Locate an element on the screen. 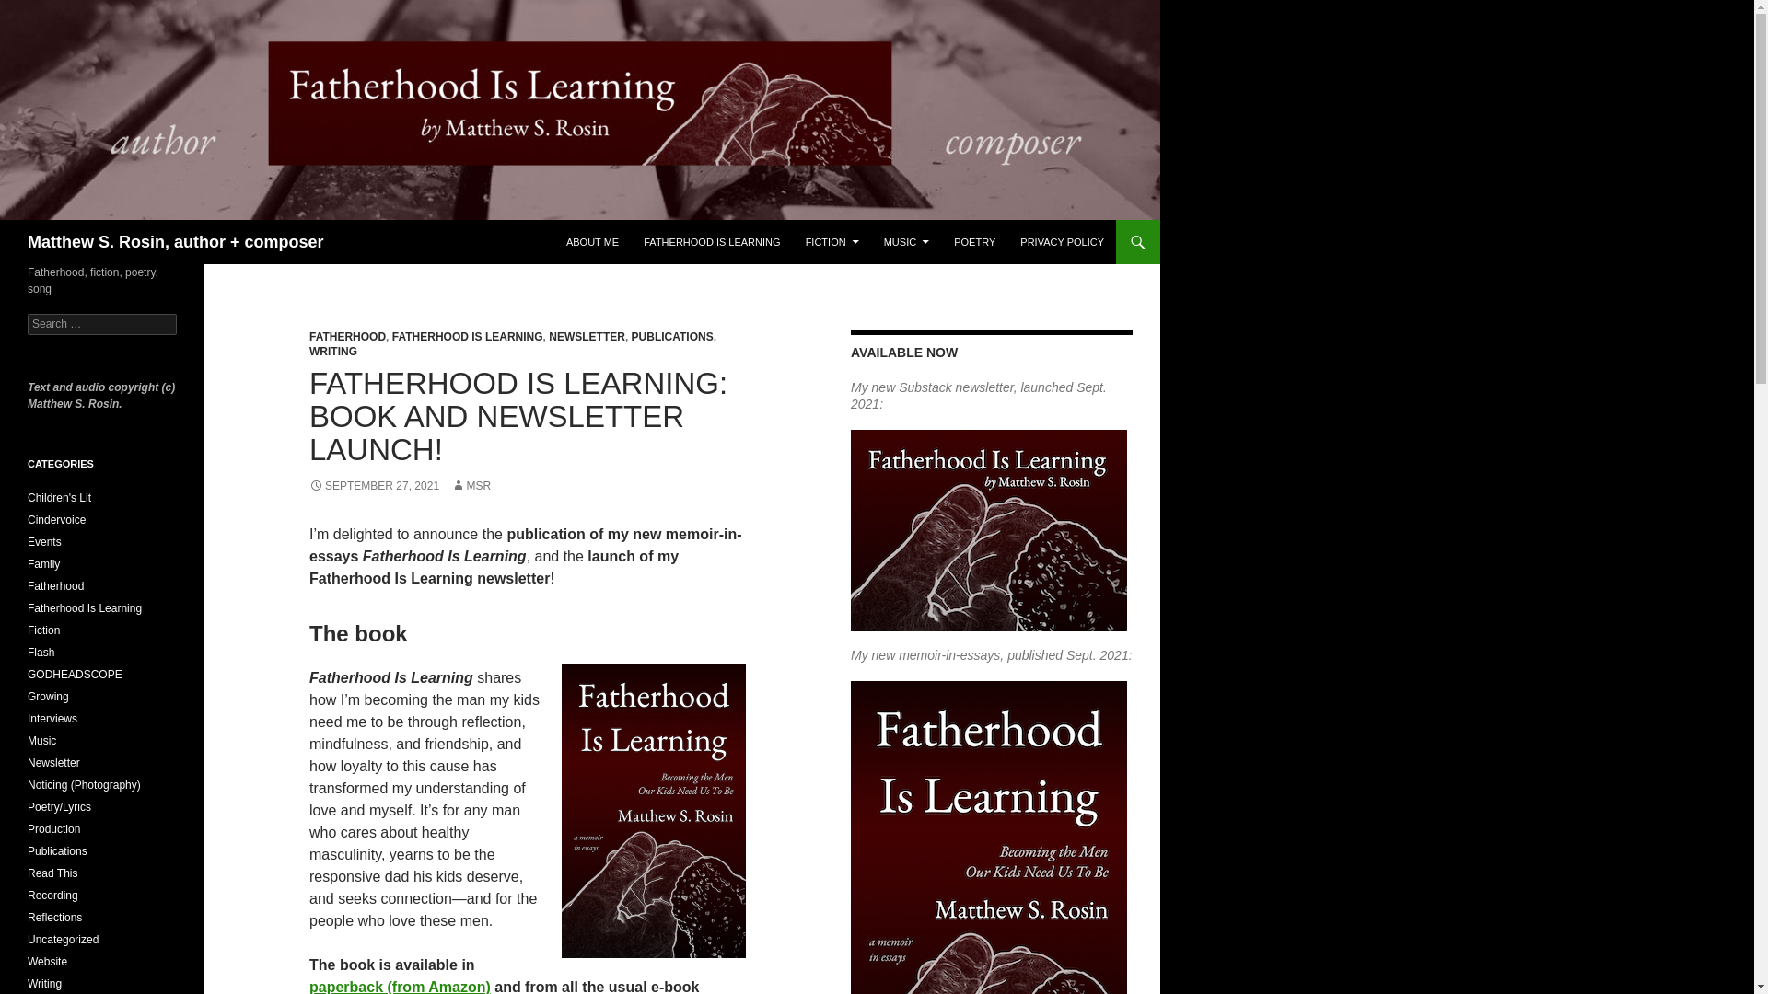 Image resolution: width=1768 pixels, height=994 pixels. PUBLICATIONS is located at coordinates (672, 336).